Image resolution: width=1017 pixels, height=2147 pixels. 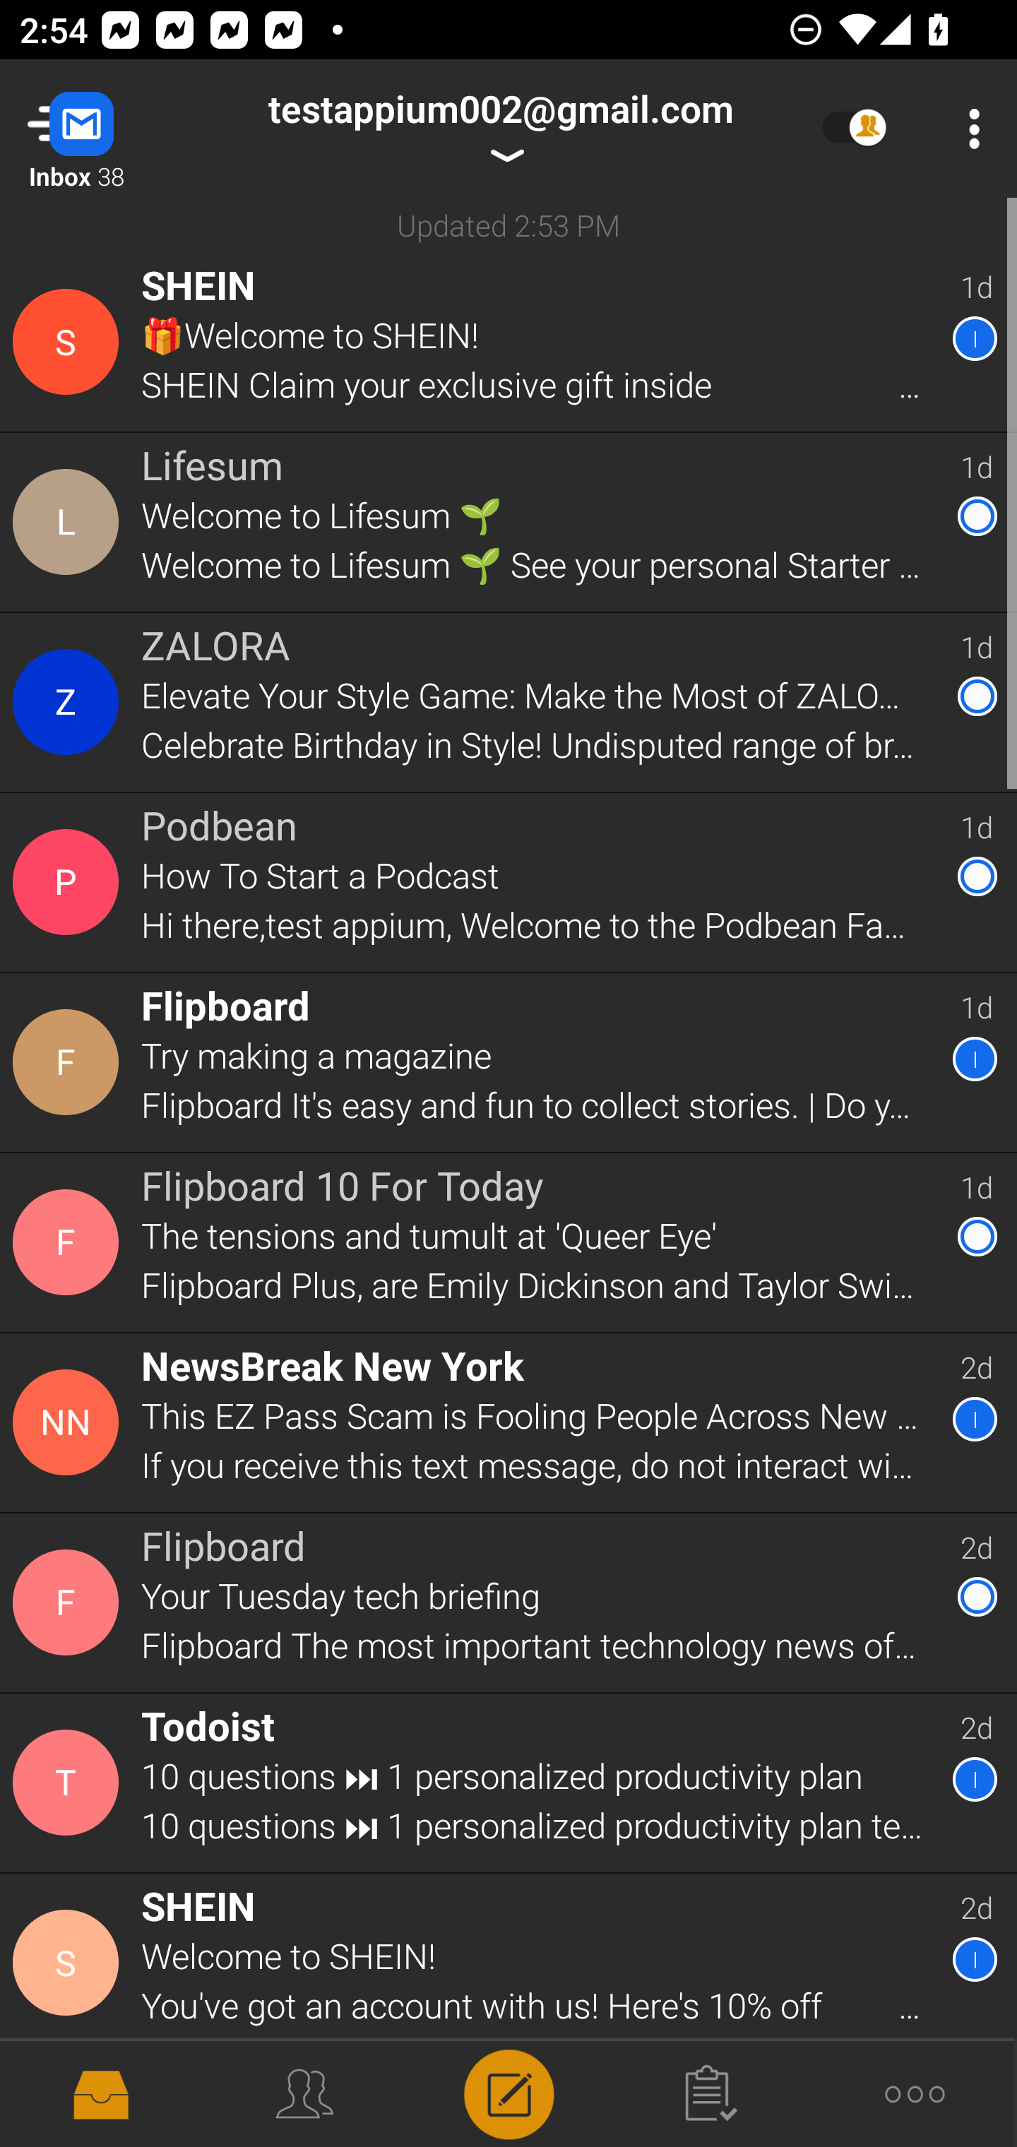 What do you see at coordinates (112, 129) in the screenshot?
I see `Navigate up` at bounding box center [112, 129].